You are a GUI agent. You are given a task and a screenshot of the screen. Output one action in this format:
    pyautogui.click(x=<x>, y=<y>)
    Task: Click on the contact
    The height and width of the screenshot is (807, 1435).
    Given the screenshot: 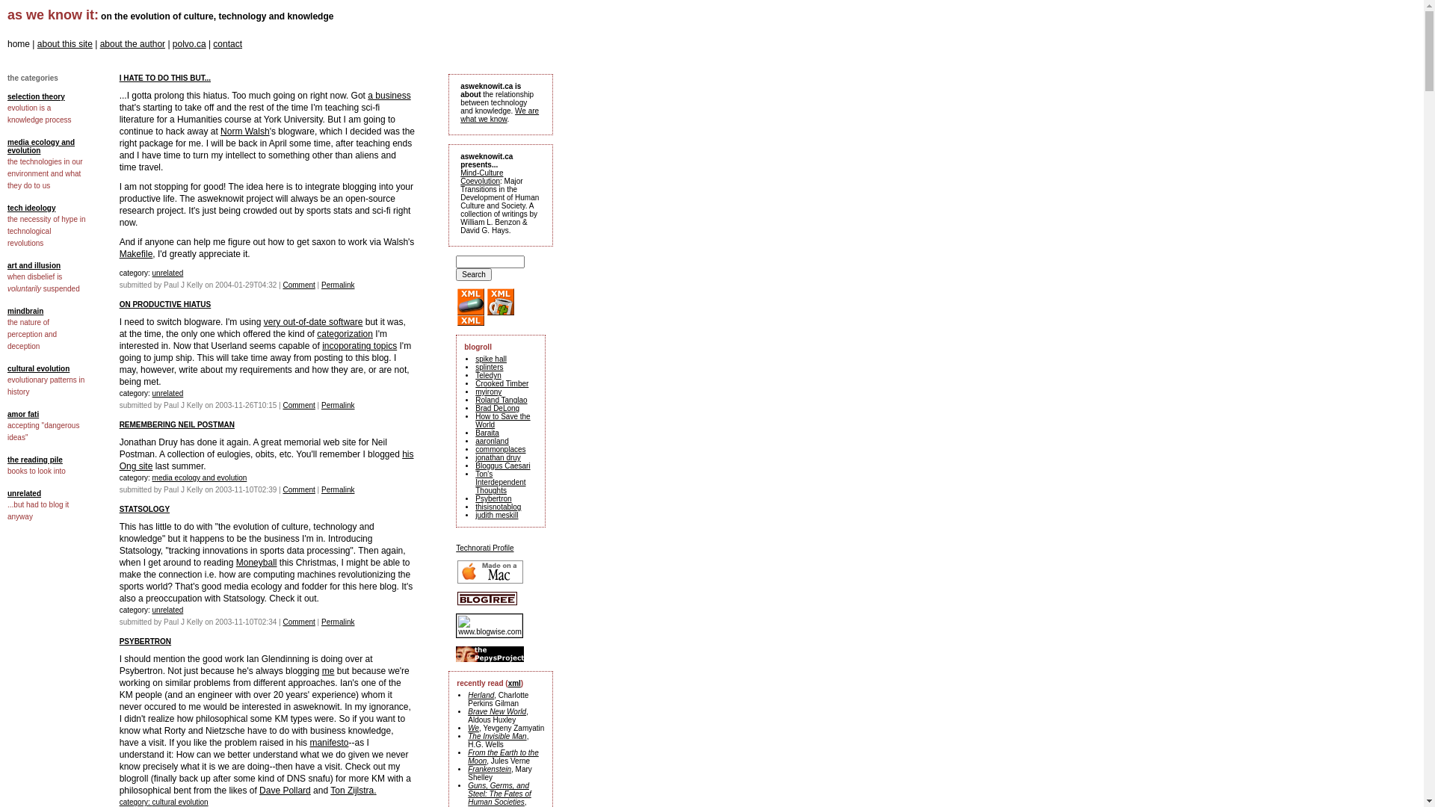 What is the action you would take?
    pyautogui.click(x=227, y=44)
    